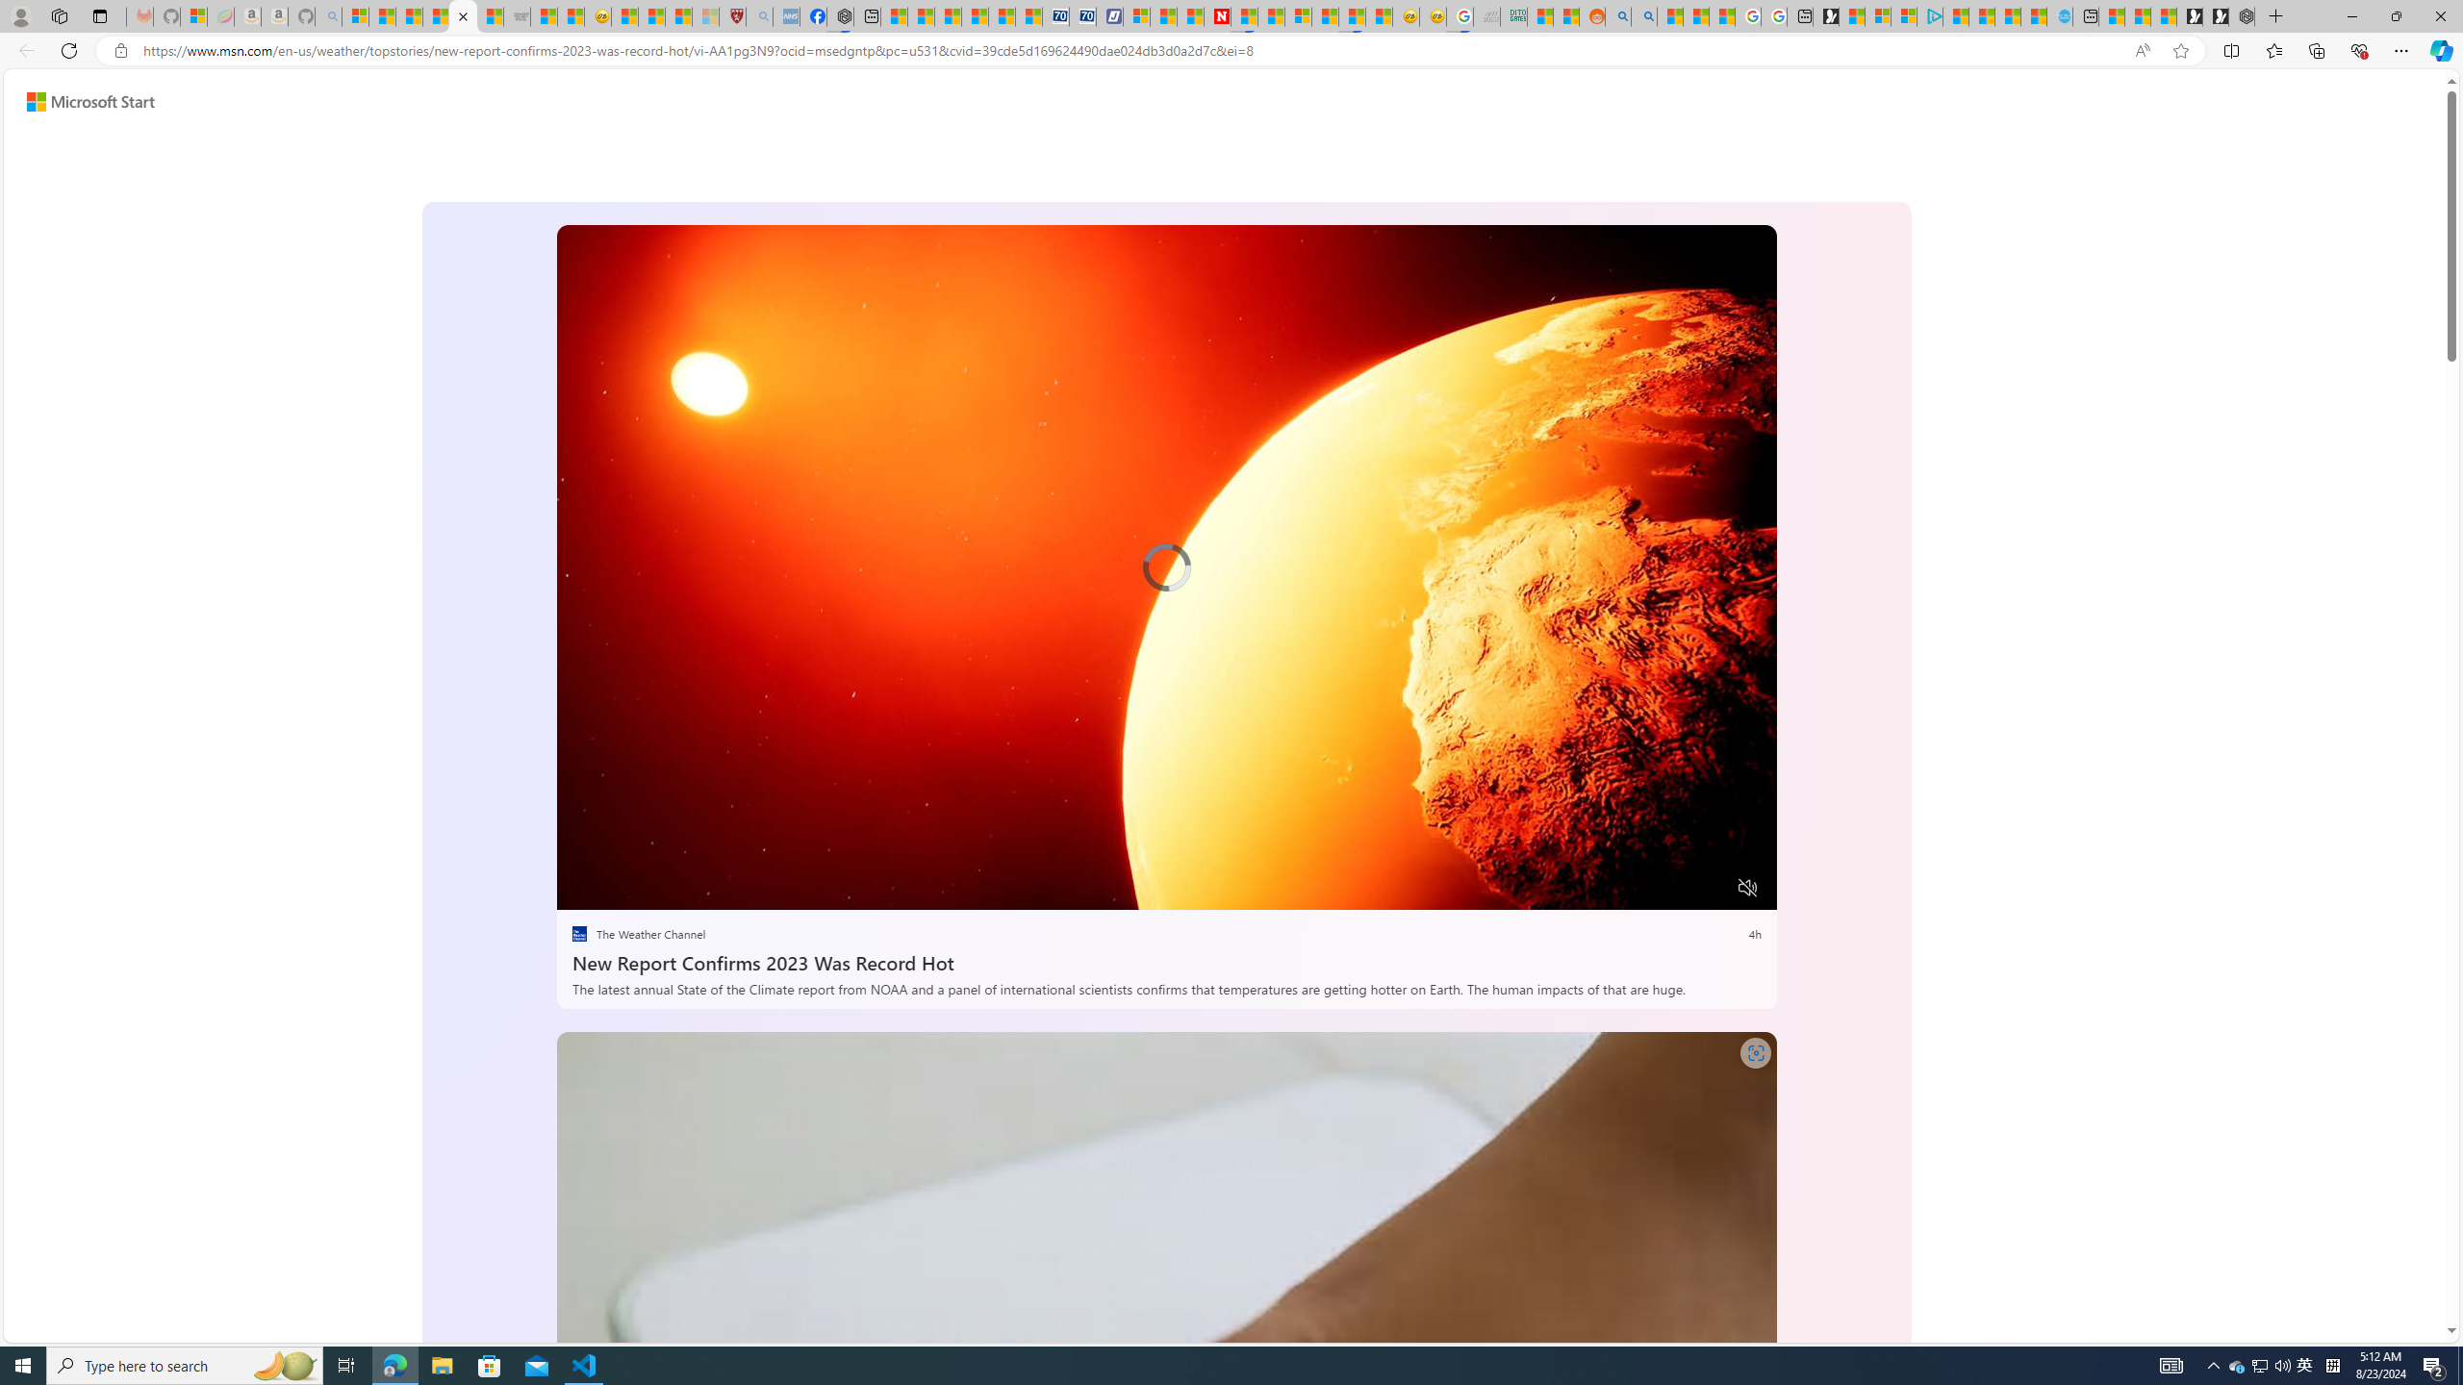 This screenshot has width=2463, height=1385. Describe the element at coordinates (408, 16) in the screenshot. I see `The Weather Channel - MSN` at that location.